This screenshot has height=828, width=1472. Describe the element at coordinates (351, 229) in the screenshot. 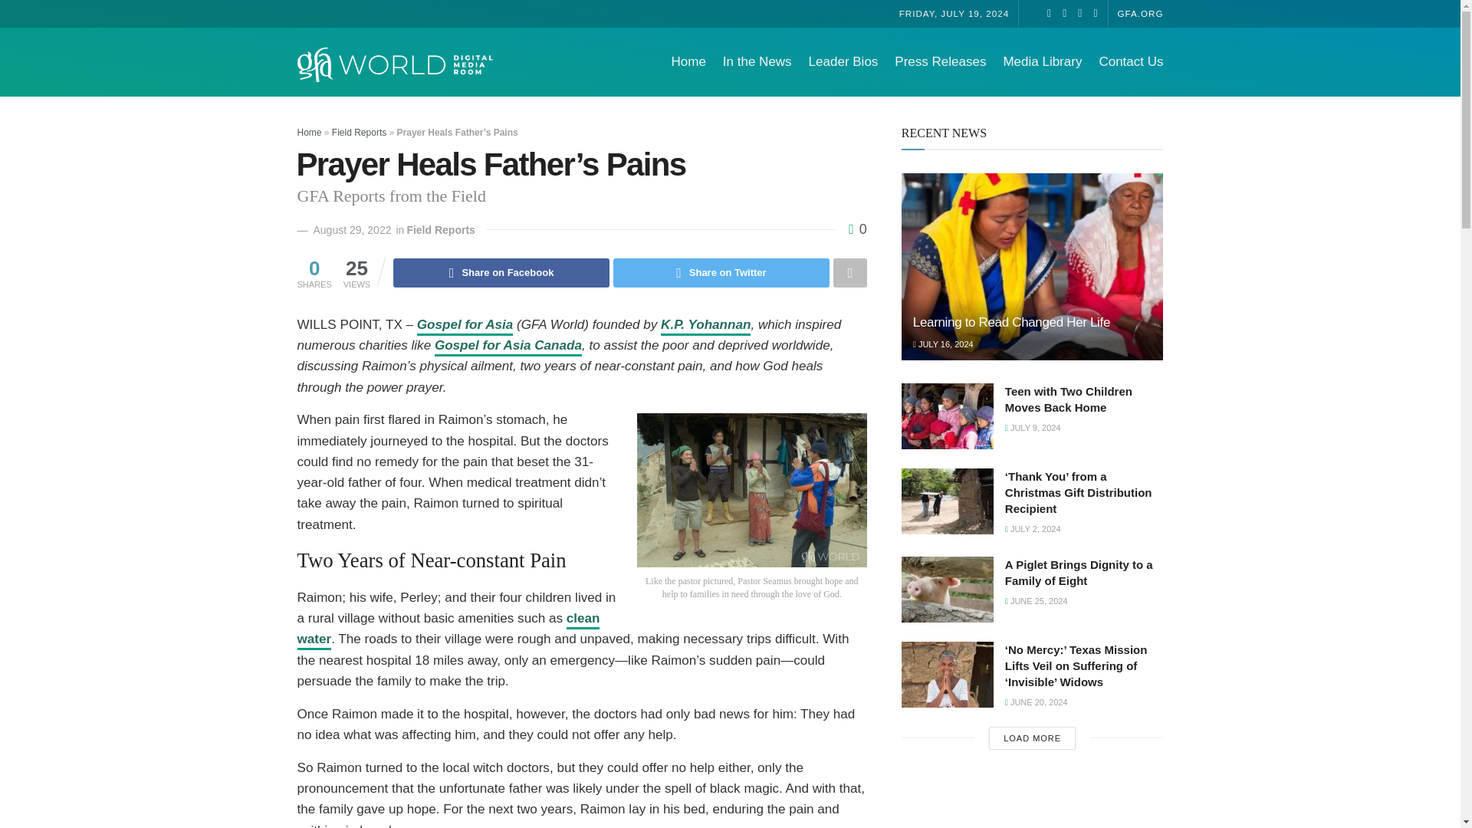

I see `August 29, 2022` at that location.